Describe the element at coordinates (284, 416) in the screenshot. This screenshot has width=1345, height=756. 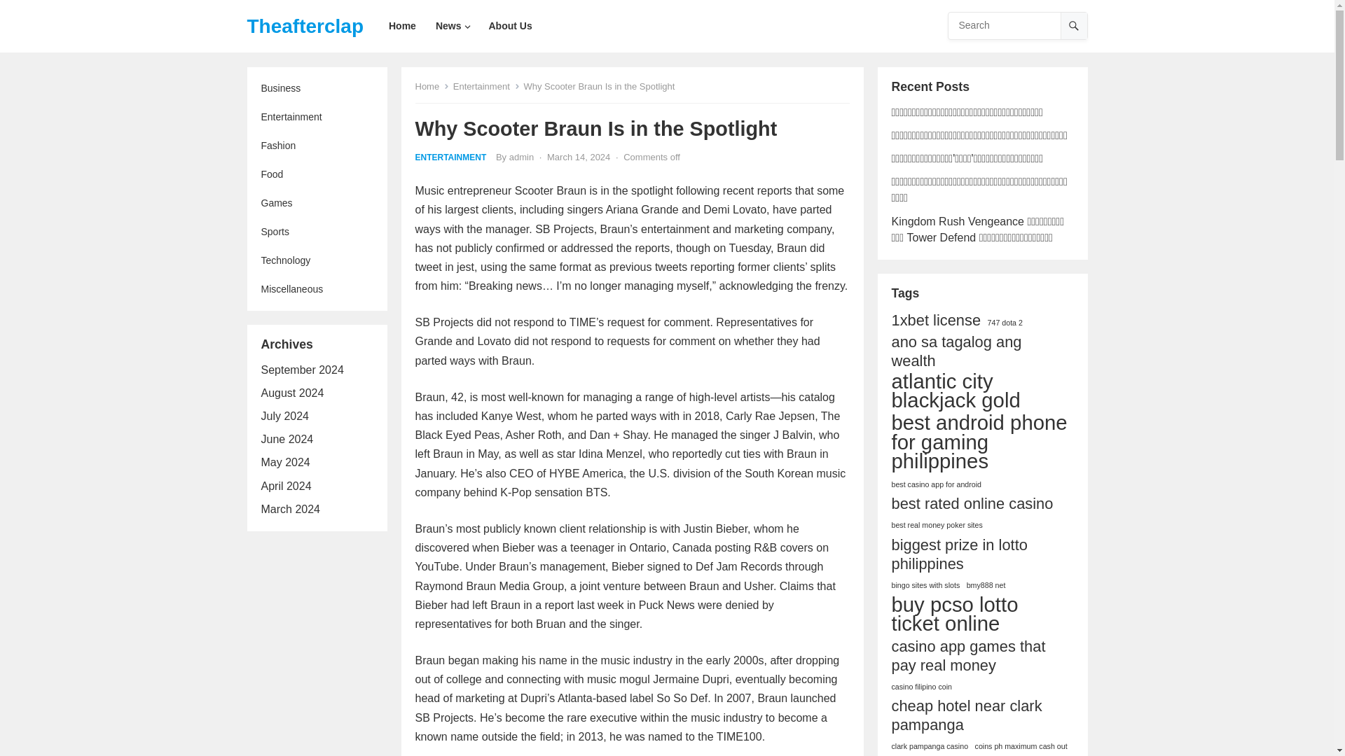
I see `July 2024` at that location.